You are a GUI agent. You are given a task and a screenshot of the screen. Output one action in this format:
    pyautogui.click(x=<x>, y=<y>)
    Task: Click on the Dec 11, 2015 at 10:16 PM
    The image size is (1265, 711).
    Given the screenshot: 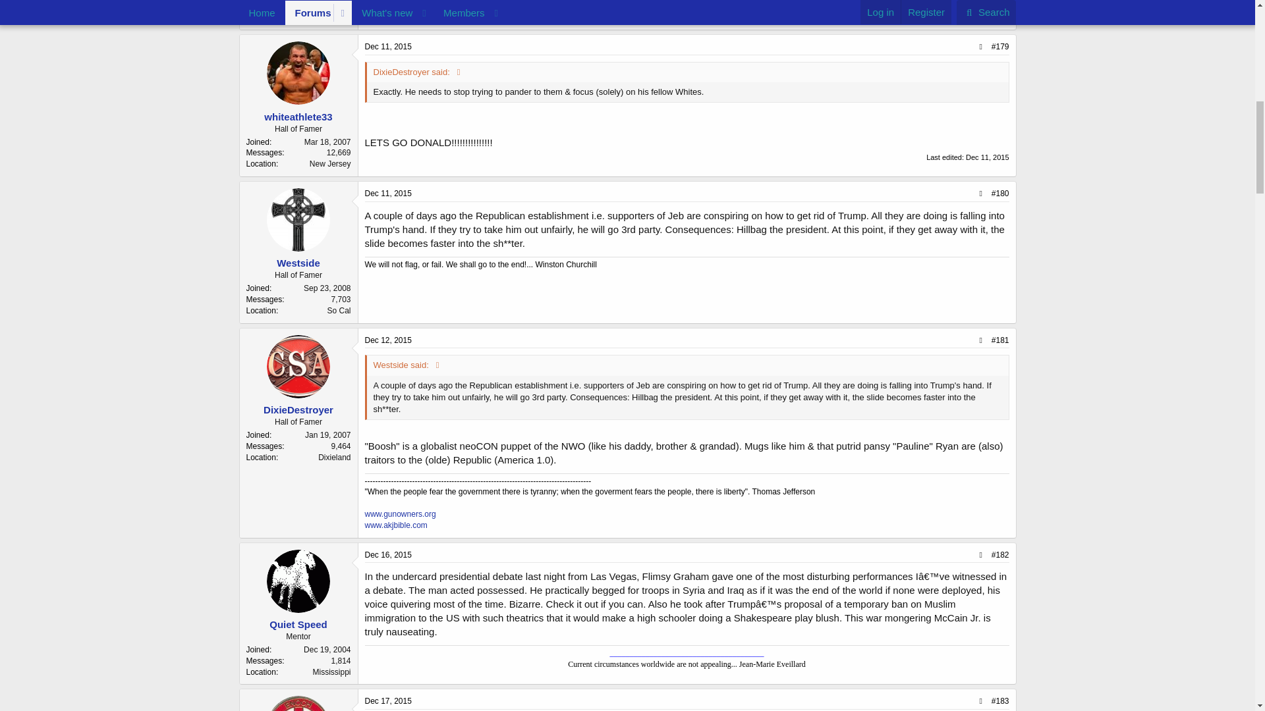 What is the action you would take?
    pyautogui.click(x=987, y=157)
    